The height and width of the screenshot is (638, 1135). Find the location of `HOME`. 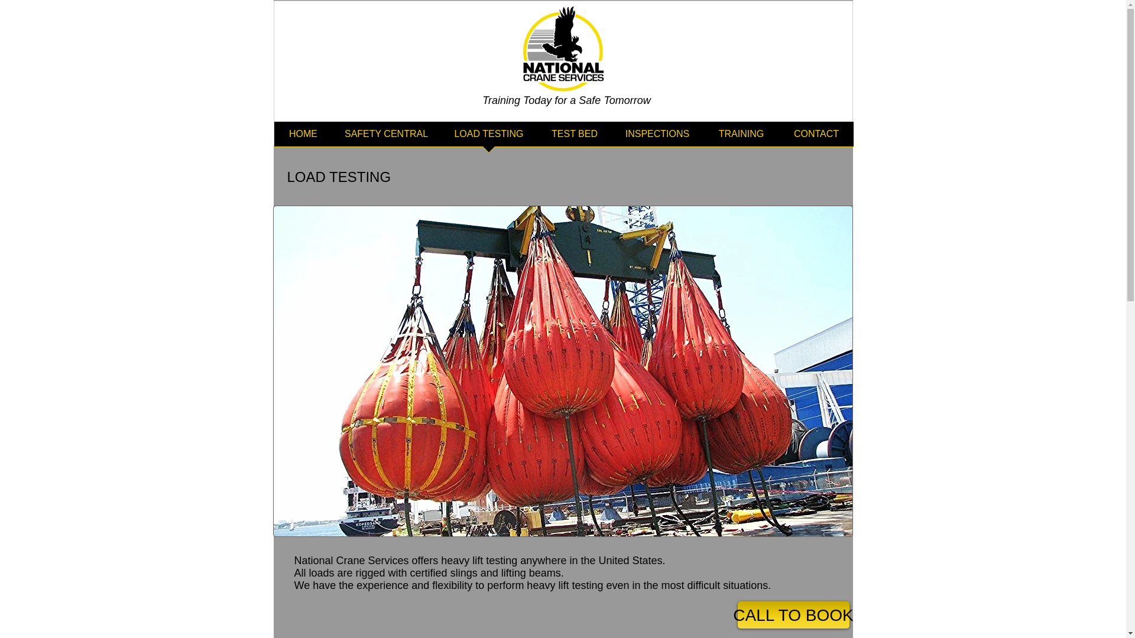

HOME is located at coordinates (303, 138).